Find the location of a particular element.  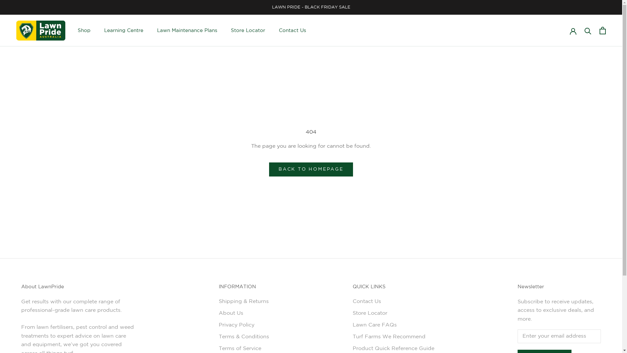

Shop
Shop is located at coordinates (84, 31).